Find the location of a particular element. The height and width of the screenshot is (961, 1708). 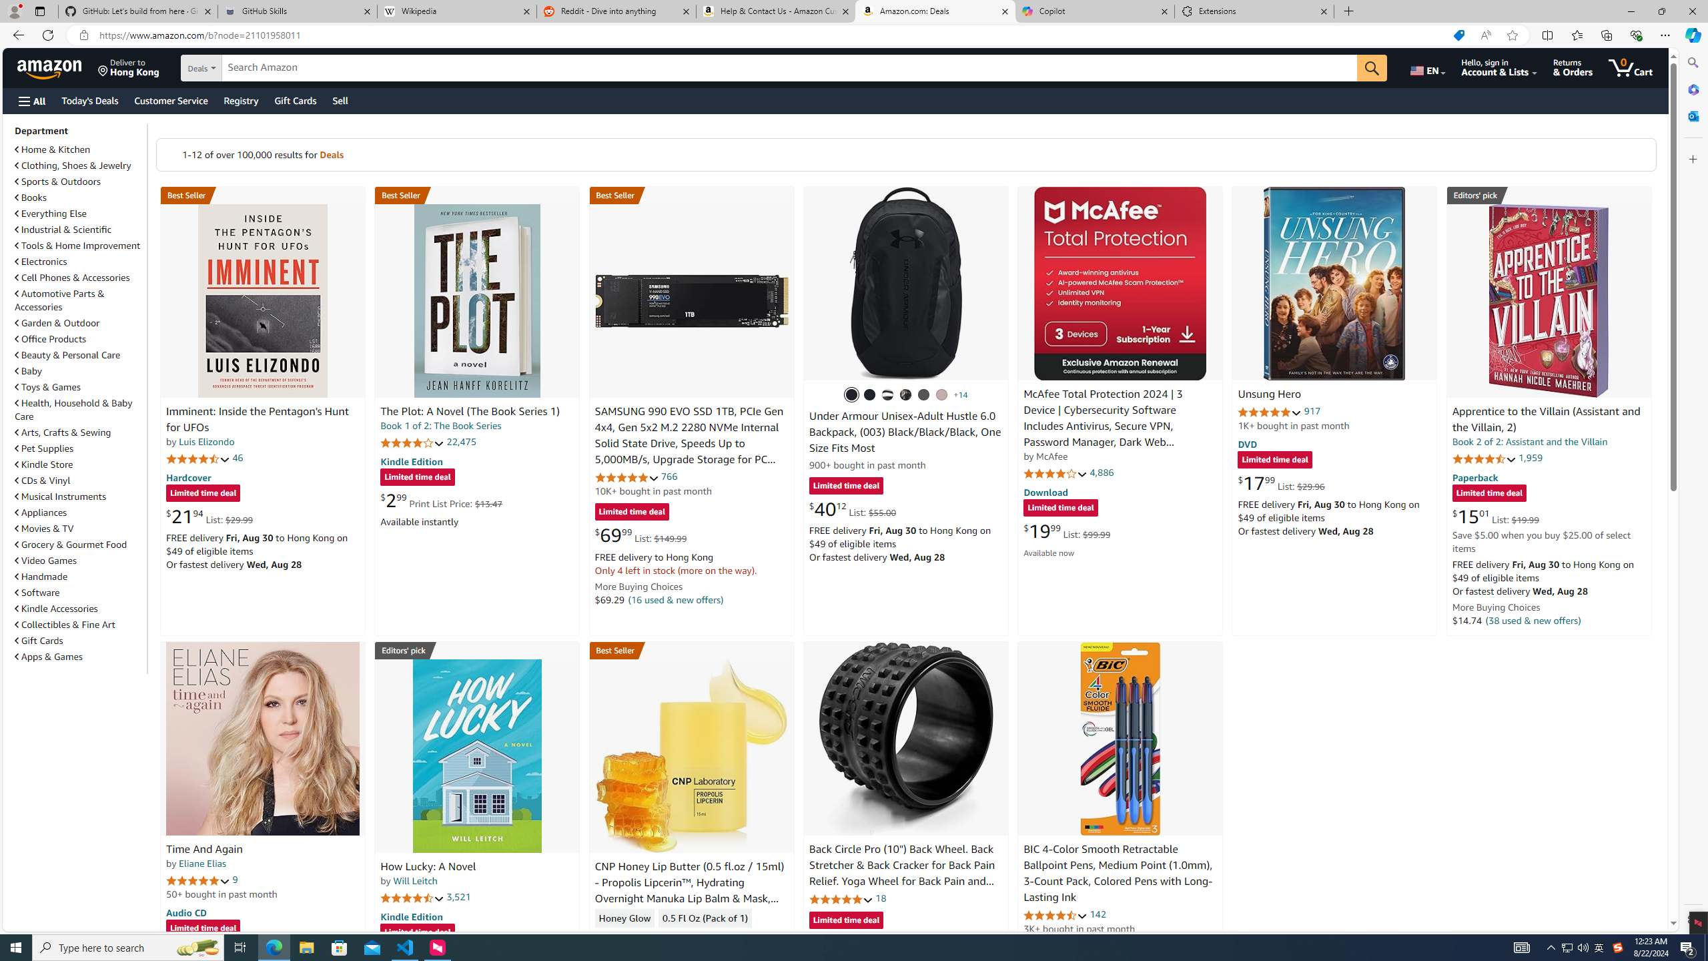

4.9 out of 5 stars is located at coordinates (1270, 412).